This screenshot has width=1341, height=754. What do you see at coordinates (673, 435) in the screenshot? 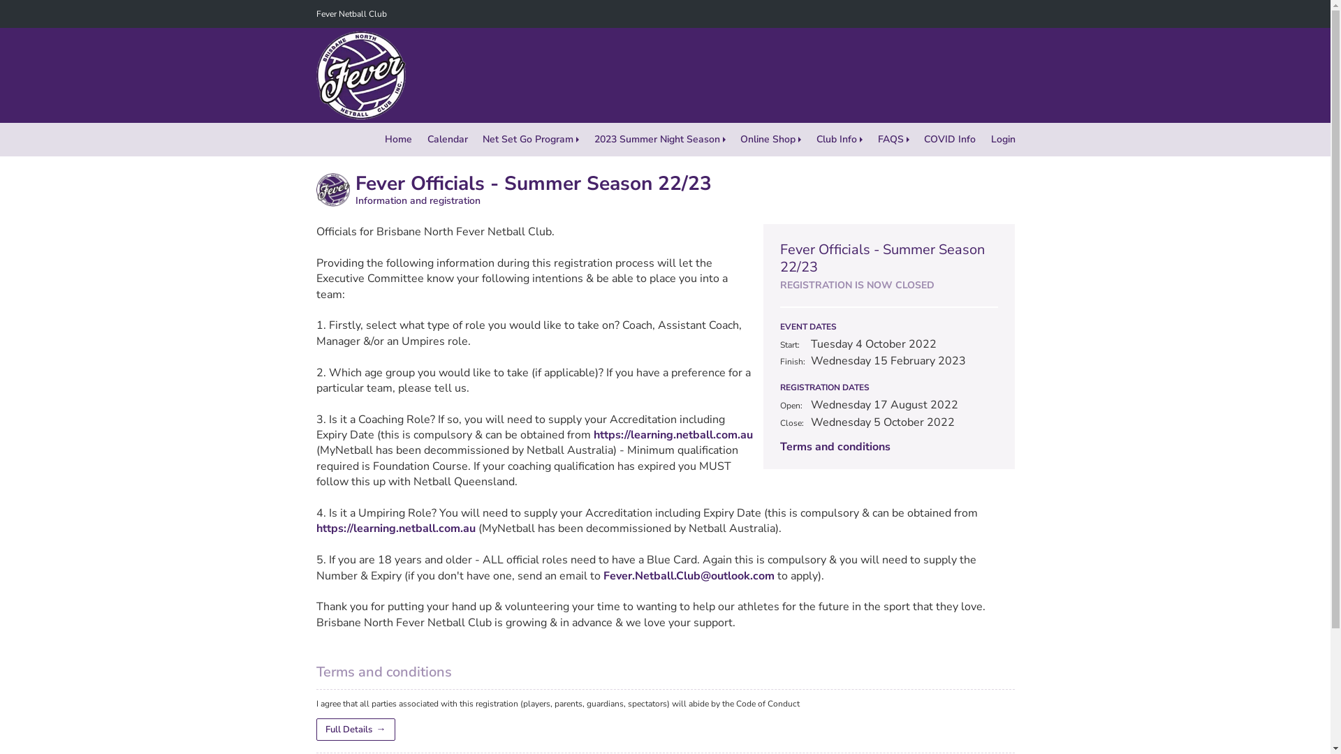
I see `https://learning.netball.com.au` at bounding box center [673, 435].